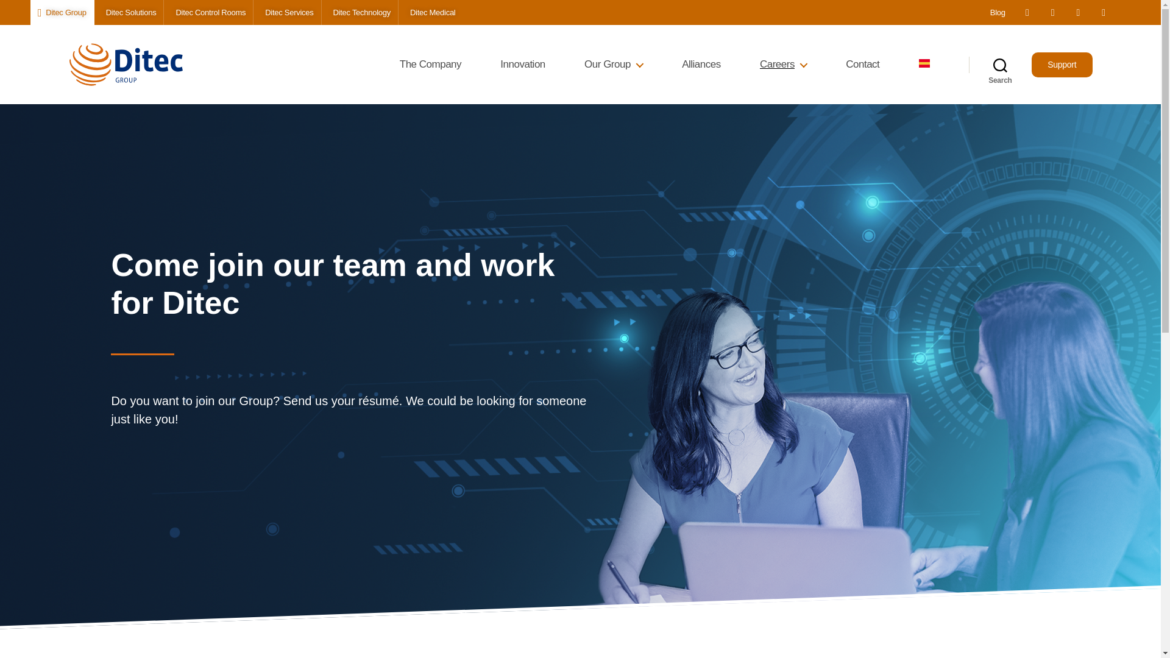 This screenshot has width=1170, height=658. I want to click on Ditec Control Rooms, so click(208, 12).